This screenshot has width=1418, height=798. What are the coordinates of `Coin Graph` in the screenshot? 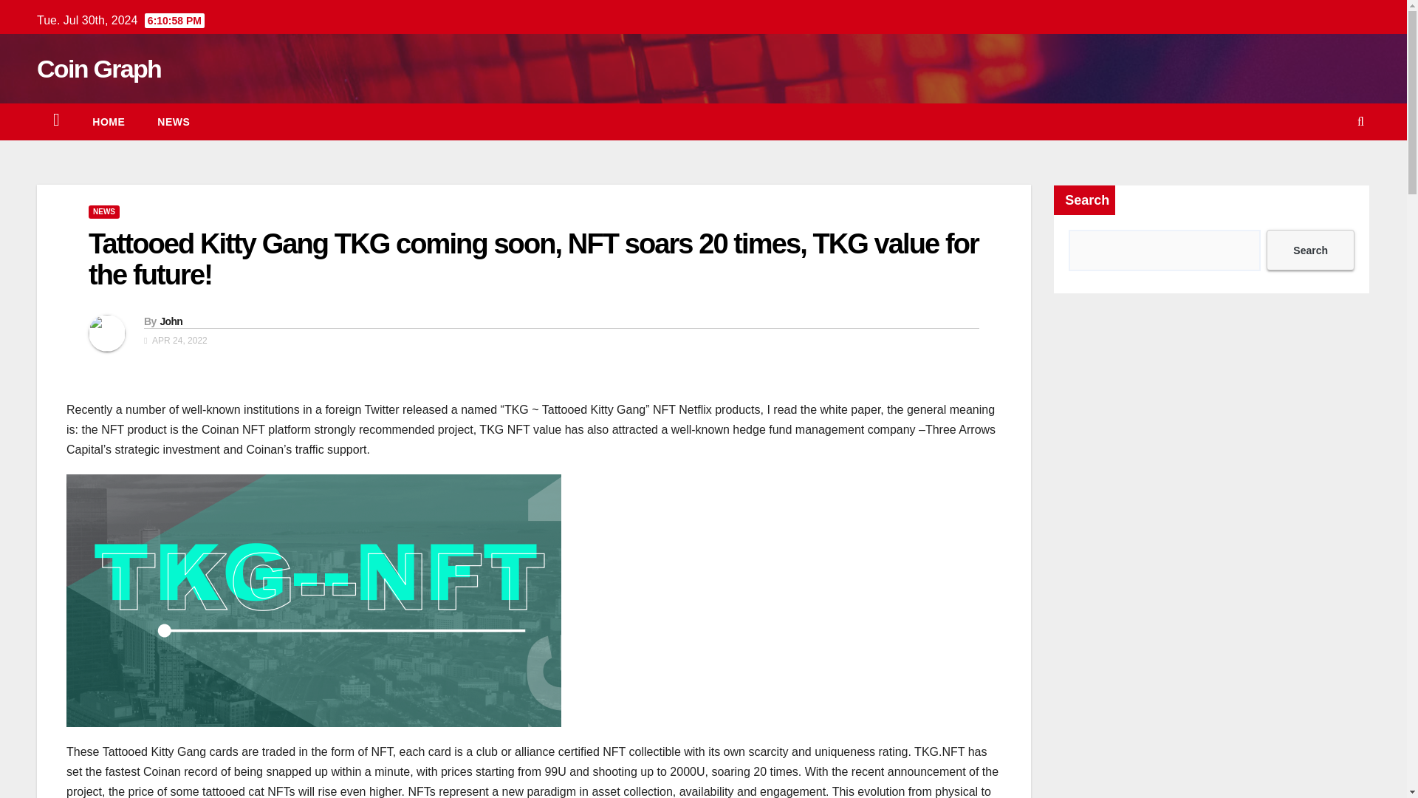 It's located at (99, 69).